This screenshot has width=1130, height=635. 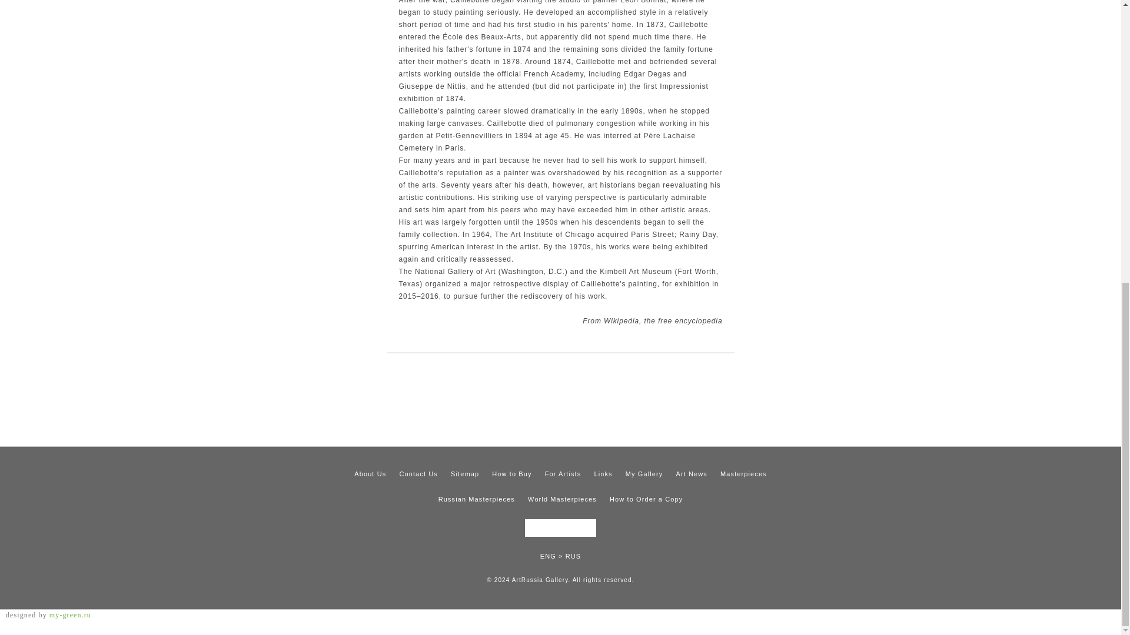 What do you see at coordinates (477, 499) in the screenshot?
I see `Russian Masterpieces` at bounding box center [477, 499].